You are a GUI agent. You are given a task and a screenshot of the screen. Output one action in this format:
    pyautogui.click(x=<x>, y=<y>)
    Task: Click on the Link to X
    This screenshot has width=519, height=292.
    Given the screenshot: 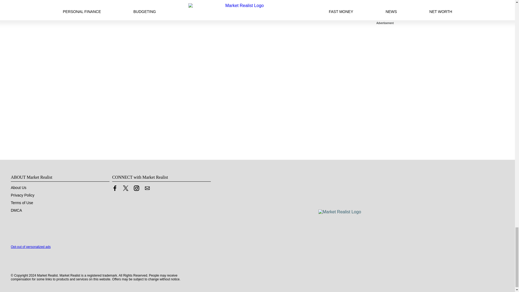 What is the action you would take?
    pyautogui.click(x=125, y=188)
    